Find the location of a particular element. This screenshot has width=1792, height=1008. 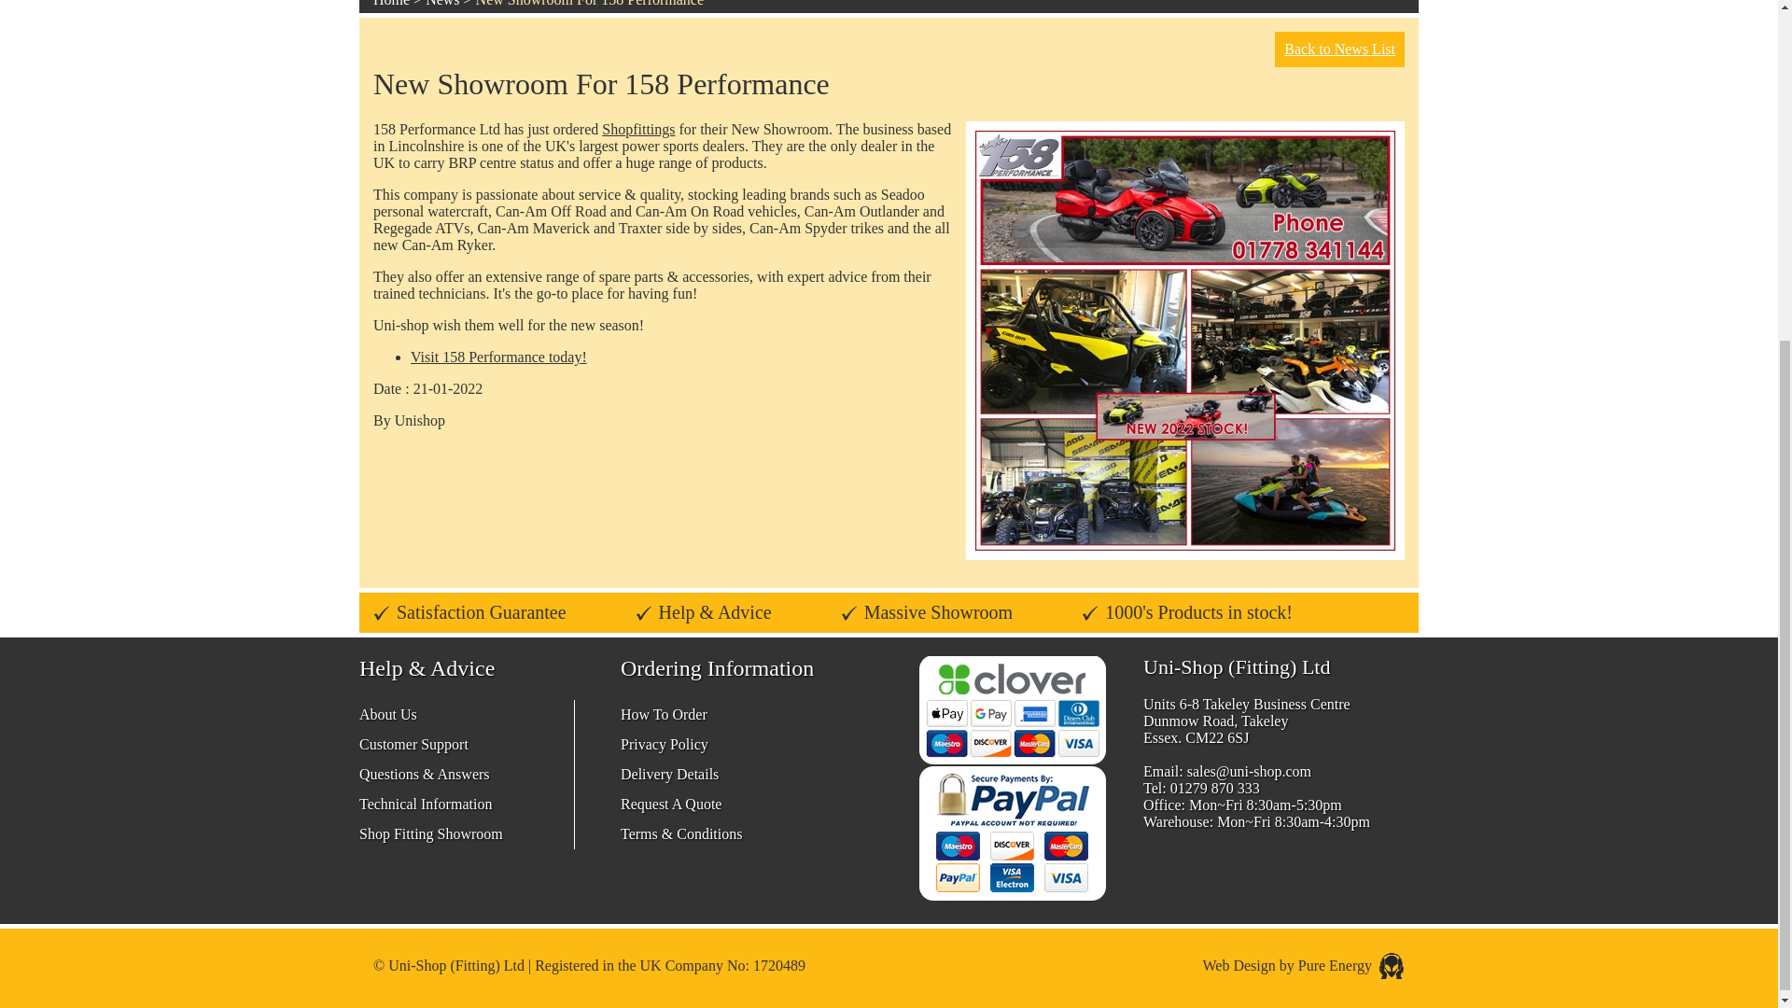

Customer Support is located at coordinates (413, 744).